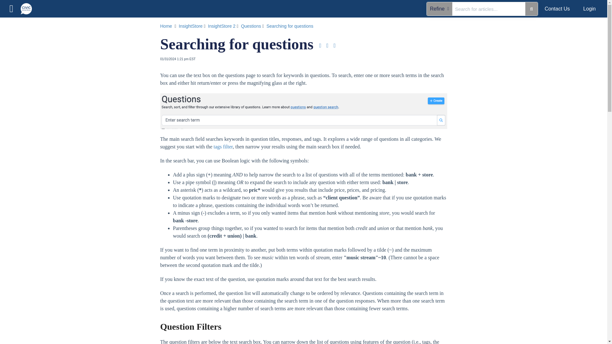  What do you see at coordinates (557, 9) in the screenshot?
I see `Contact Us` at bounding box center [557, 9].